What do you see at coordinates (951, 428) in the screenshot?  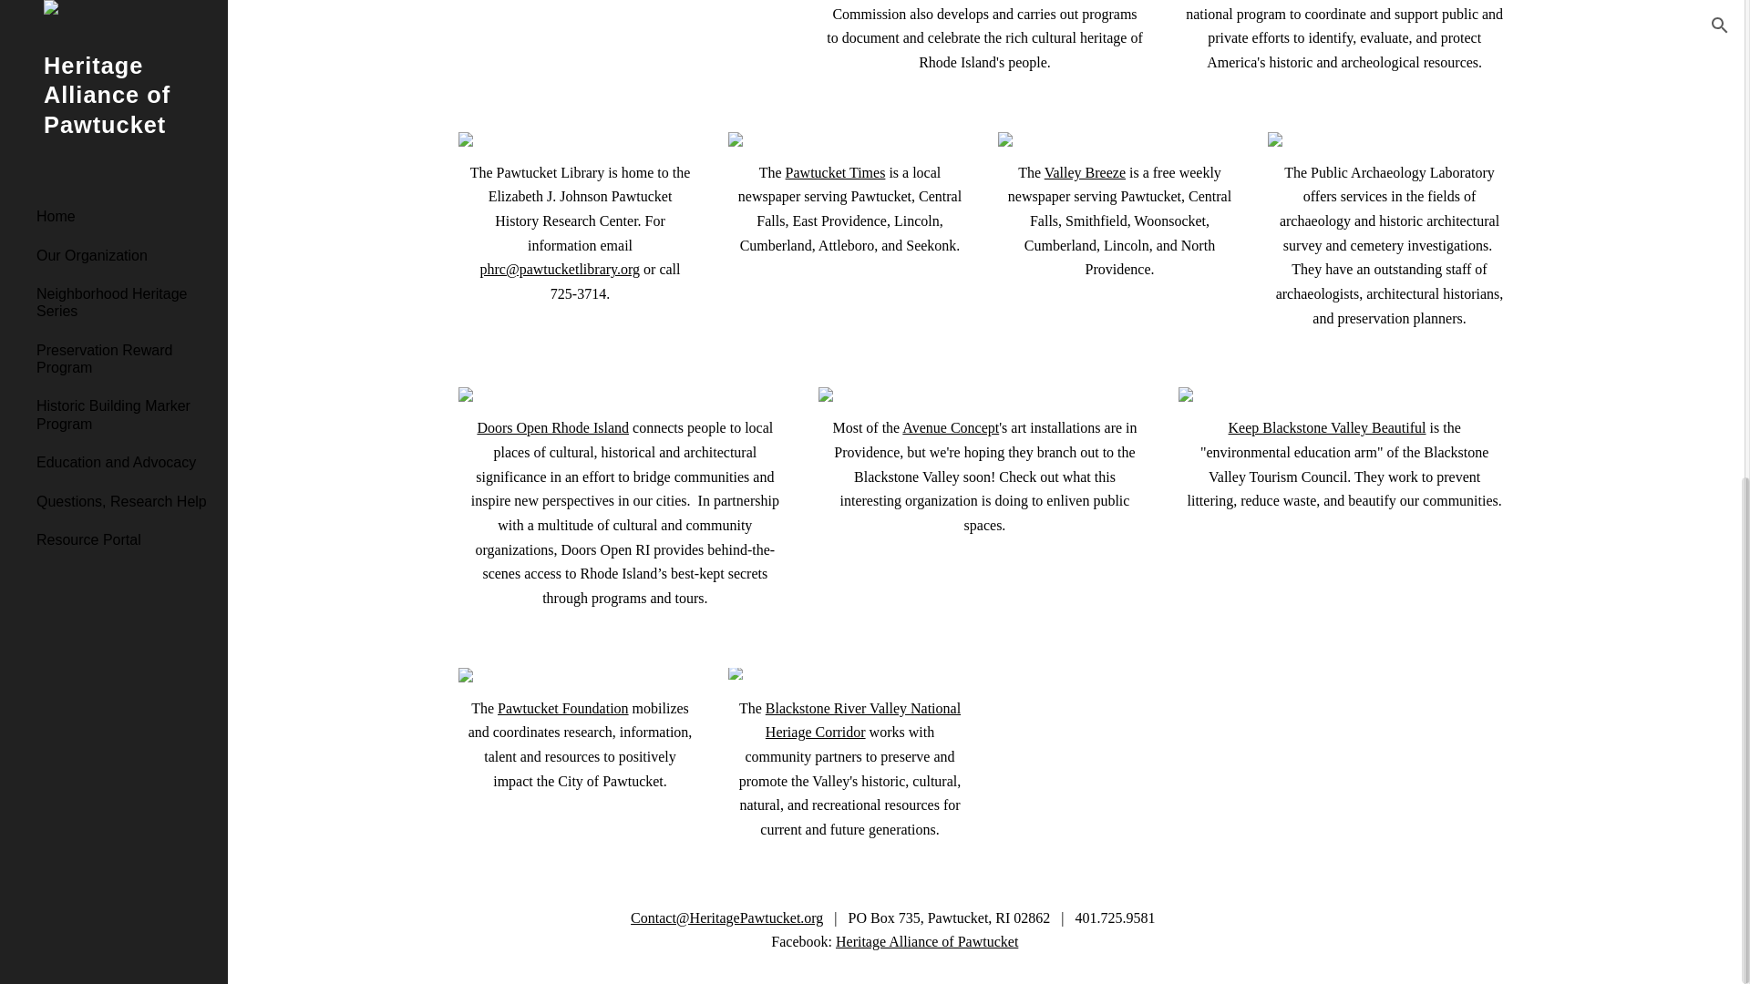 I see `Avenue Concept` at bounding box center [951, 428].